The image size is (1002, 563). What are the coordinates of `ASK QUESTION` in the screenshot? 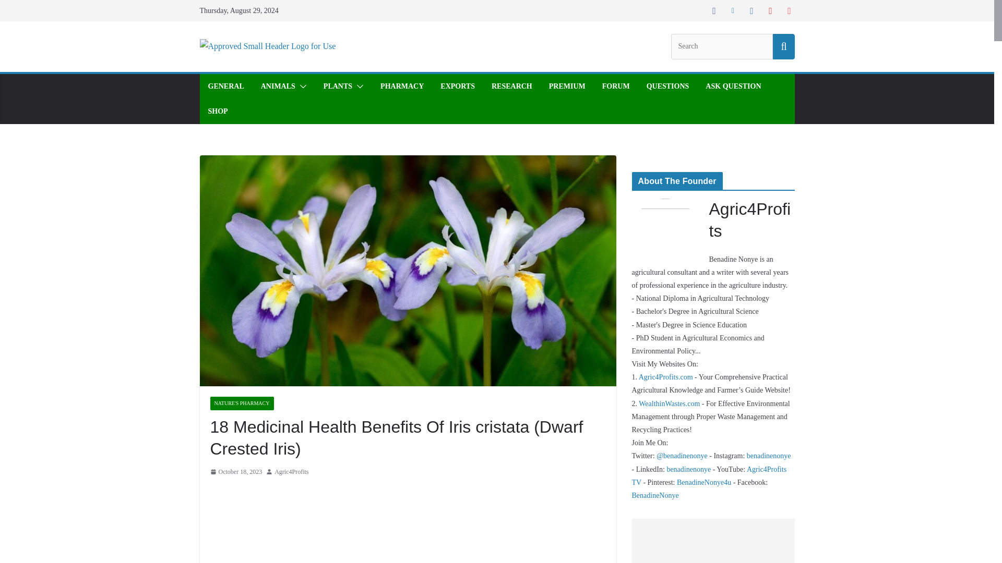 It's located at (733, 87).